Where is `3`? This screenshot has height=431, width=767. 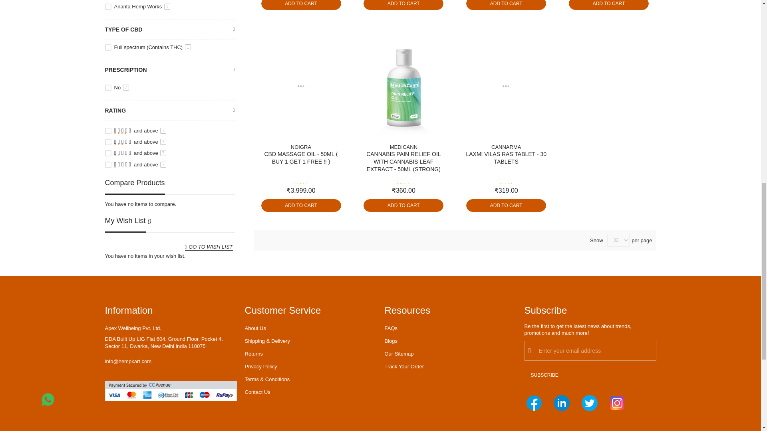 3 is located at coordinates (108, 142).